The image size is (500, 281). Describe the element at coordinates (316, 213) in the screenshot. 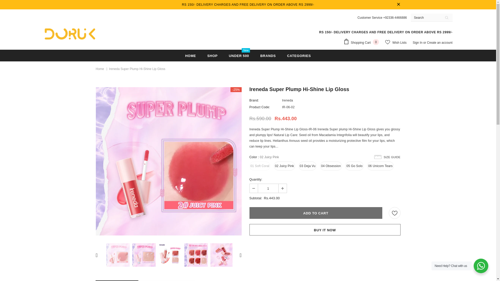

I see `Add to cart` at that location.